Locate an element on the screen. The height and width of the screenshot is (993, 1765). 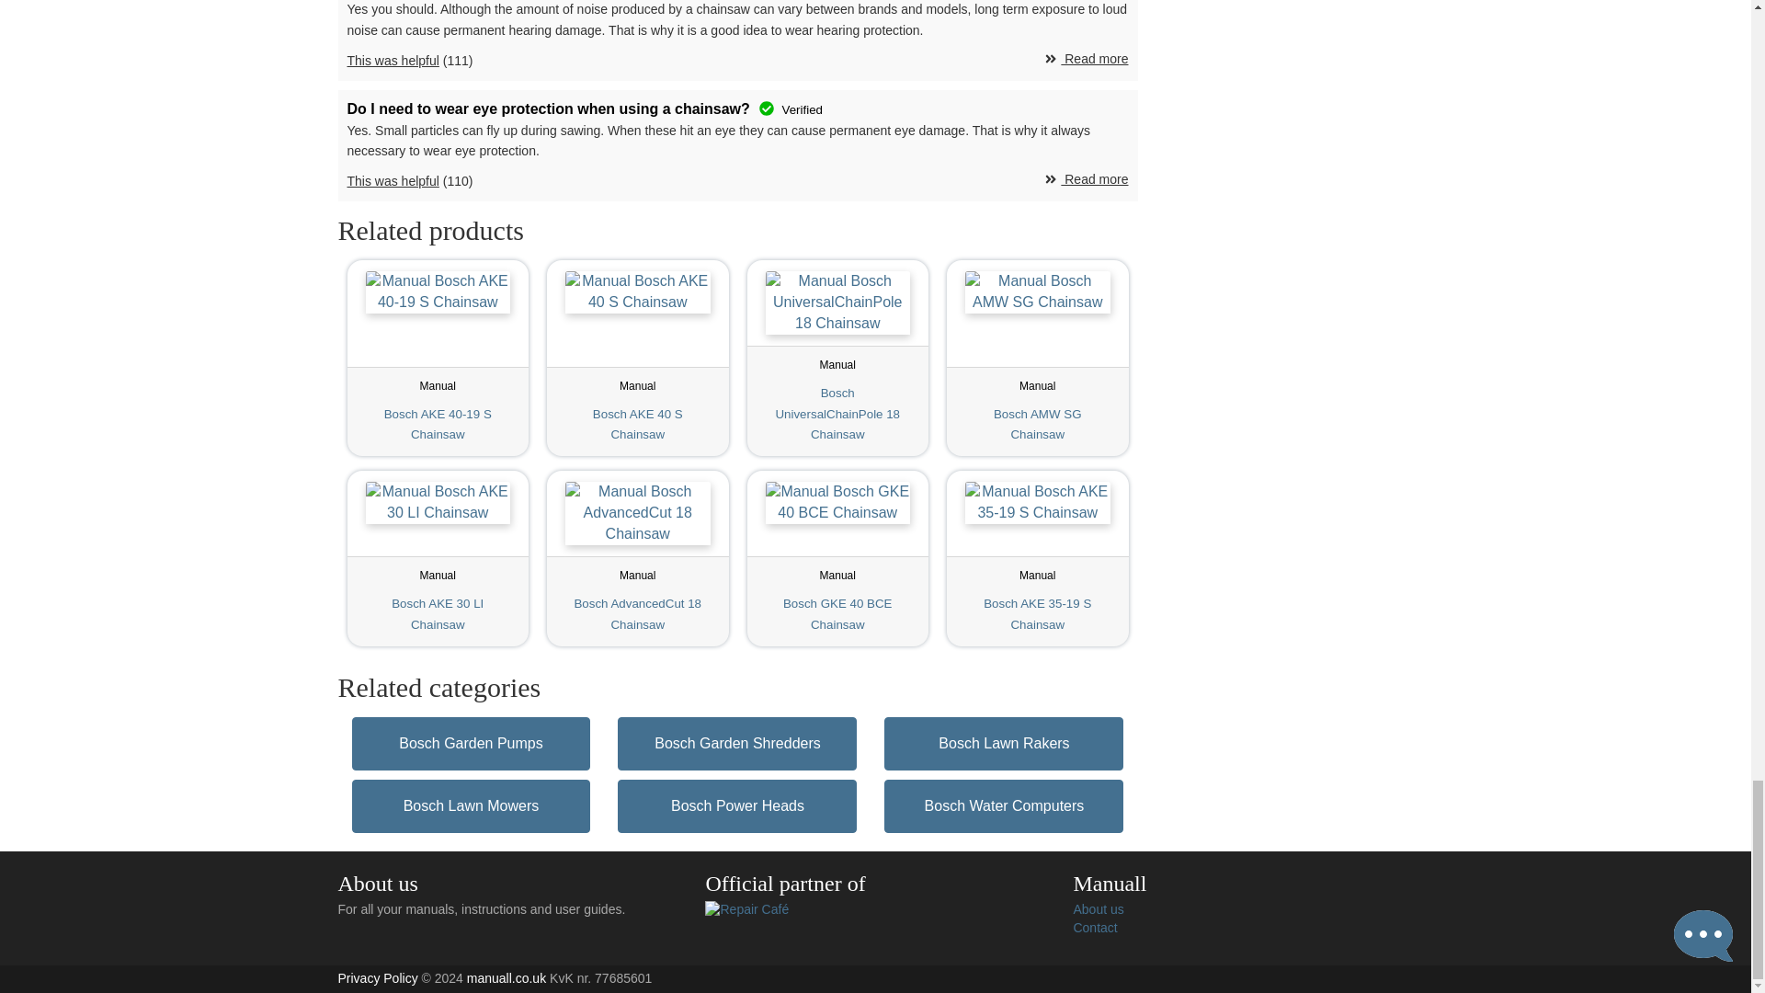
 Read more is located at coordinates (1086, 180).